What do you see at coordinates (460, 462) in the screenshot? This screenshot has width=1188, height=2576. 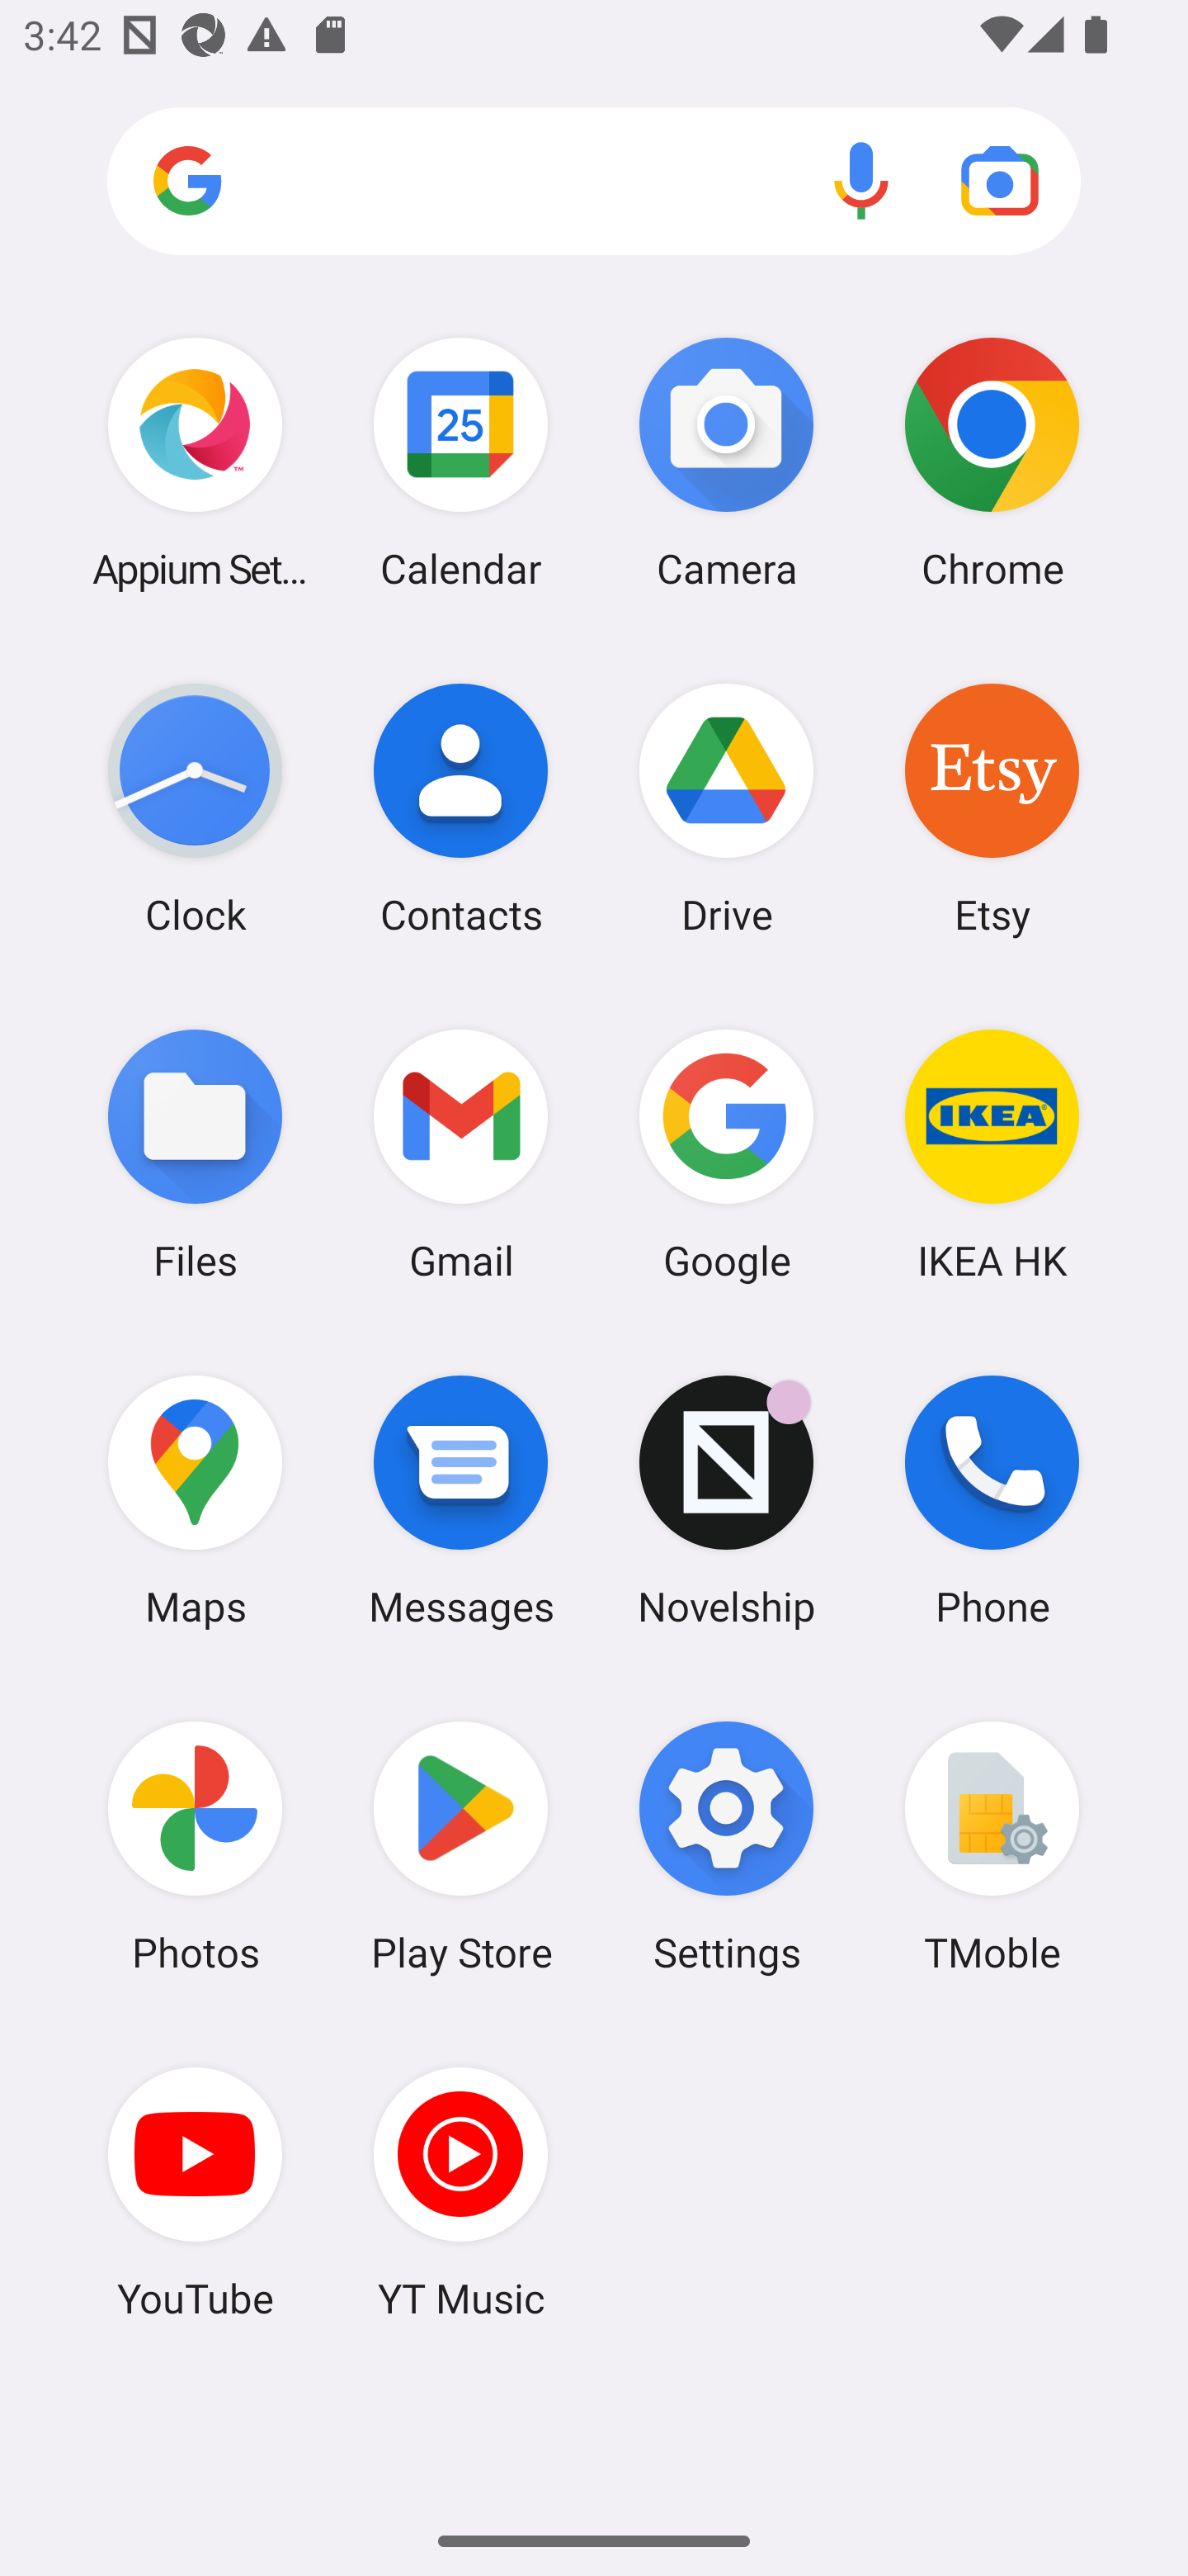 I see `Calendar` at bounding box center [460, 462].